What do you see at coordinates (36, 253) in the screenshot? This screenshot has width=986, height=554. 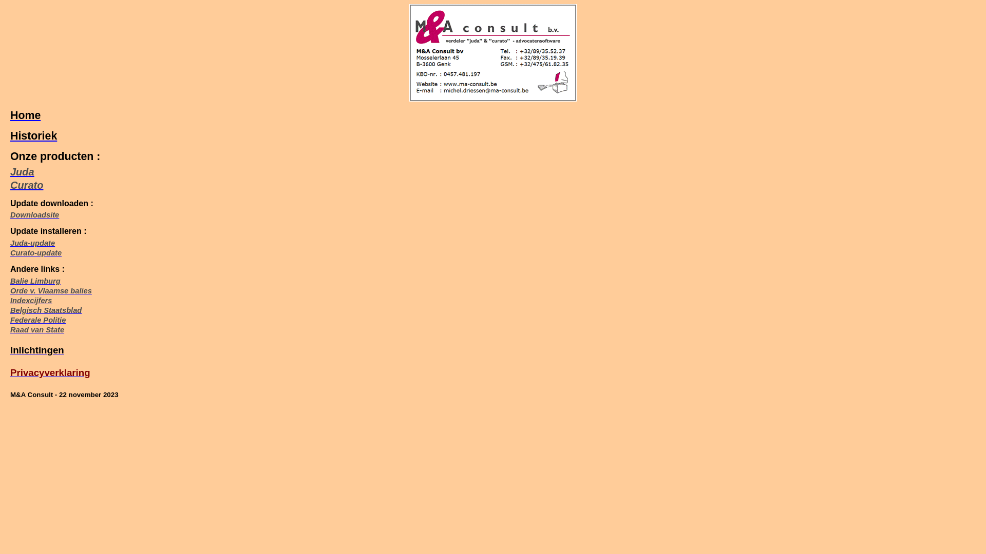 I see `Curato-update` at bounding box center [36, 253].